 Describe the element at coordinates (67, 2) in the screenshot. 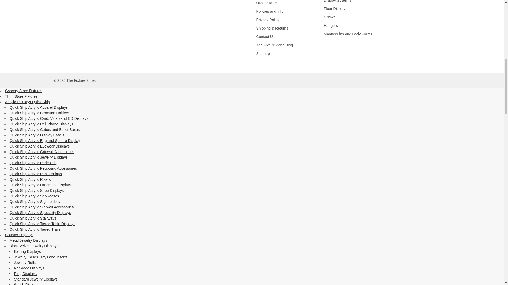

I see `Twitter` at that location.